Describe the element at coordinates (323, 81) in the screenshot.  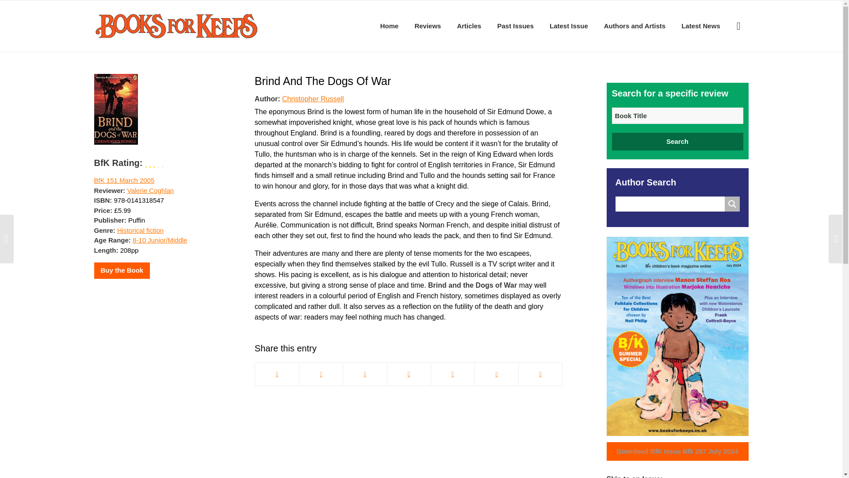
I see `Permanent Link: Brind and the Dogs of War` at that location.